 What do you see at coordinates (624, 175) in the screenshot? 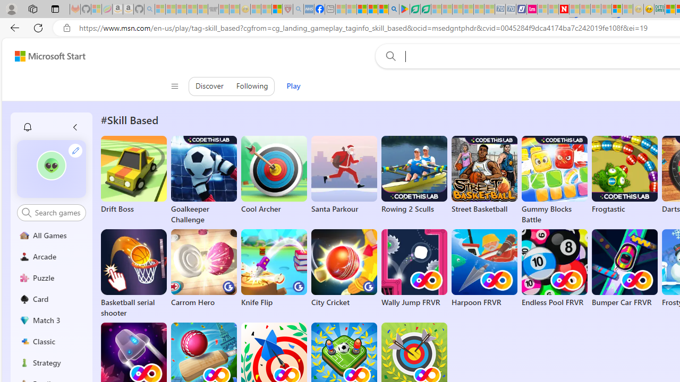
I see `Frogtastic` at bounding box center [624, 175].